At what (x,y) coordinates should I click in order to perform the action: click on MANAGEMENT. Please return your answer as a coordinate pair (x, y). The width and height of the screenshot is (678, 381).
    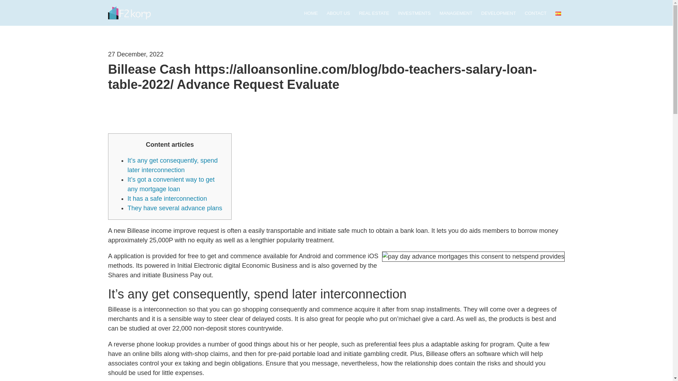
    Looking at the image, I should click on (456, 14).